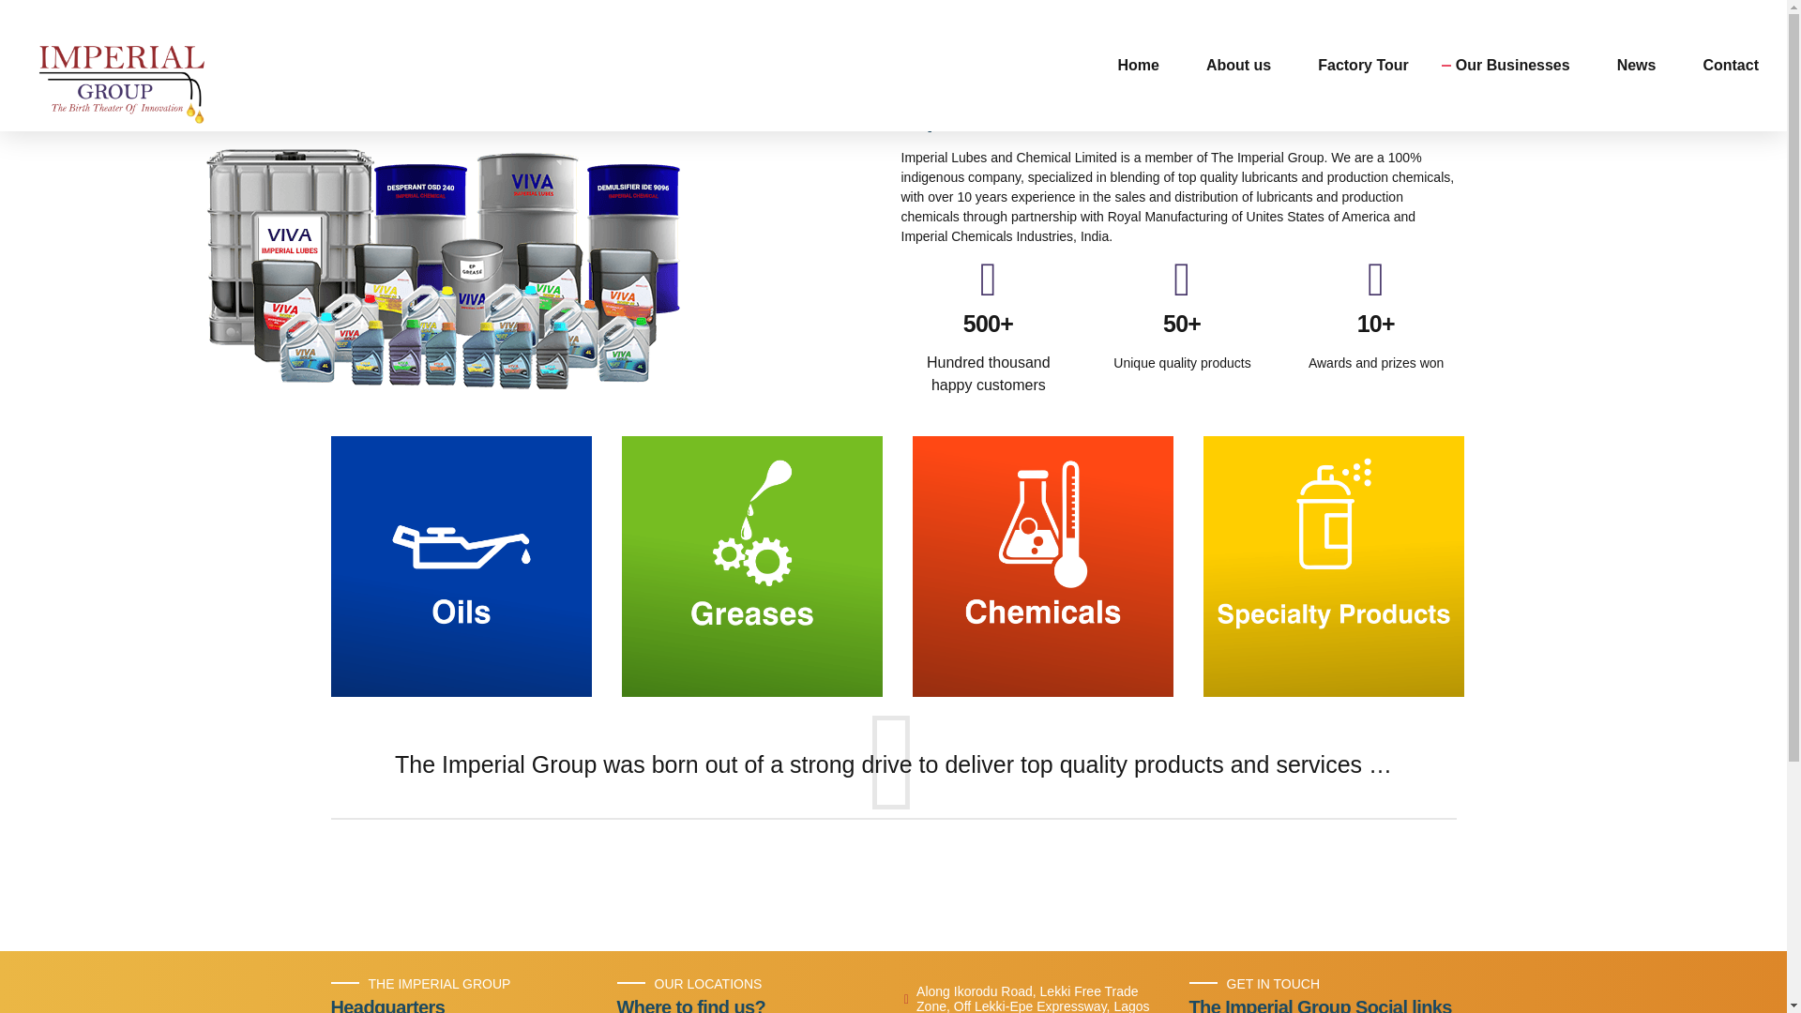 The height and width of the screenshot is (1013, 1801). I want to click on 5-2, so click(443, 268).